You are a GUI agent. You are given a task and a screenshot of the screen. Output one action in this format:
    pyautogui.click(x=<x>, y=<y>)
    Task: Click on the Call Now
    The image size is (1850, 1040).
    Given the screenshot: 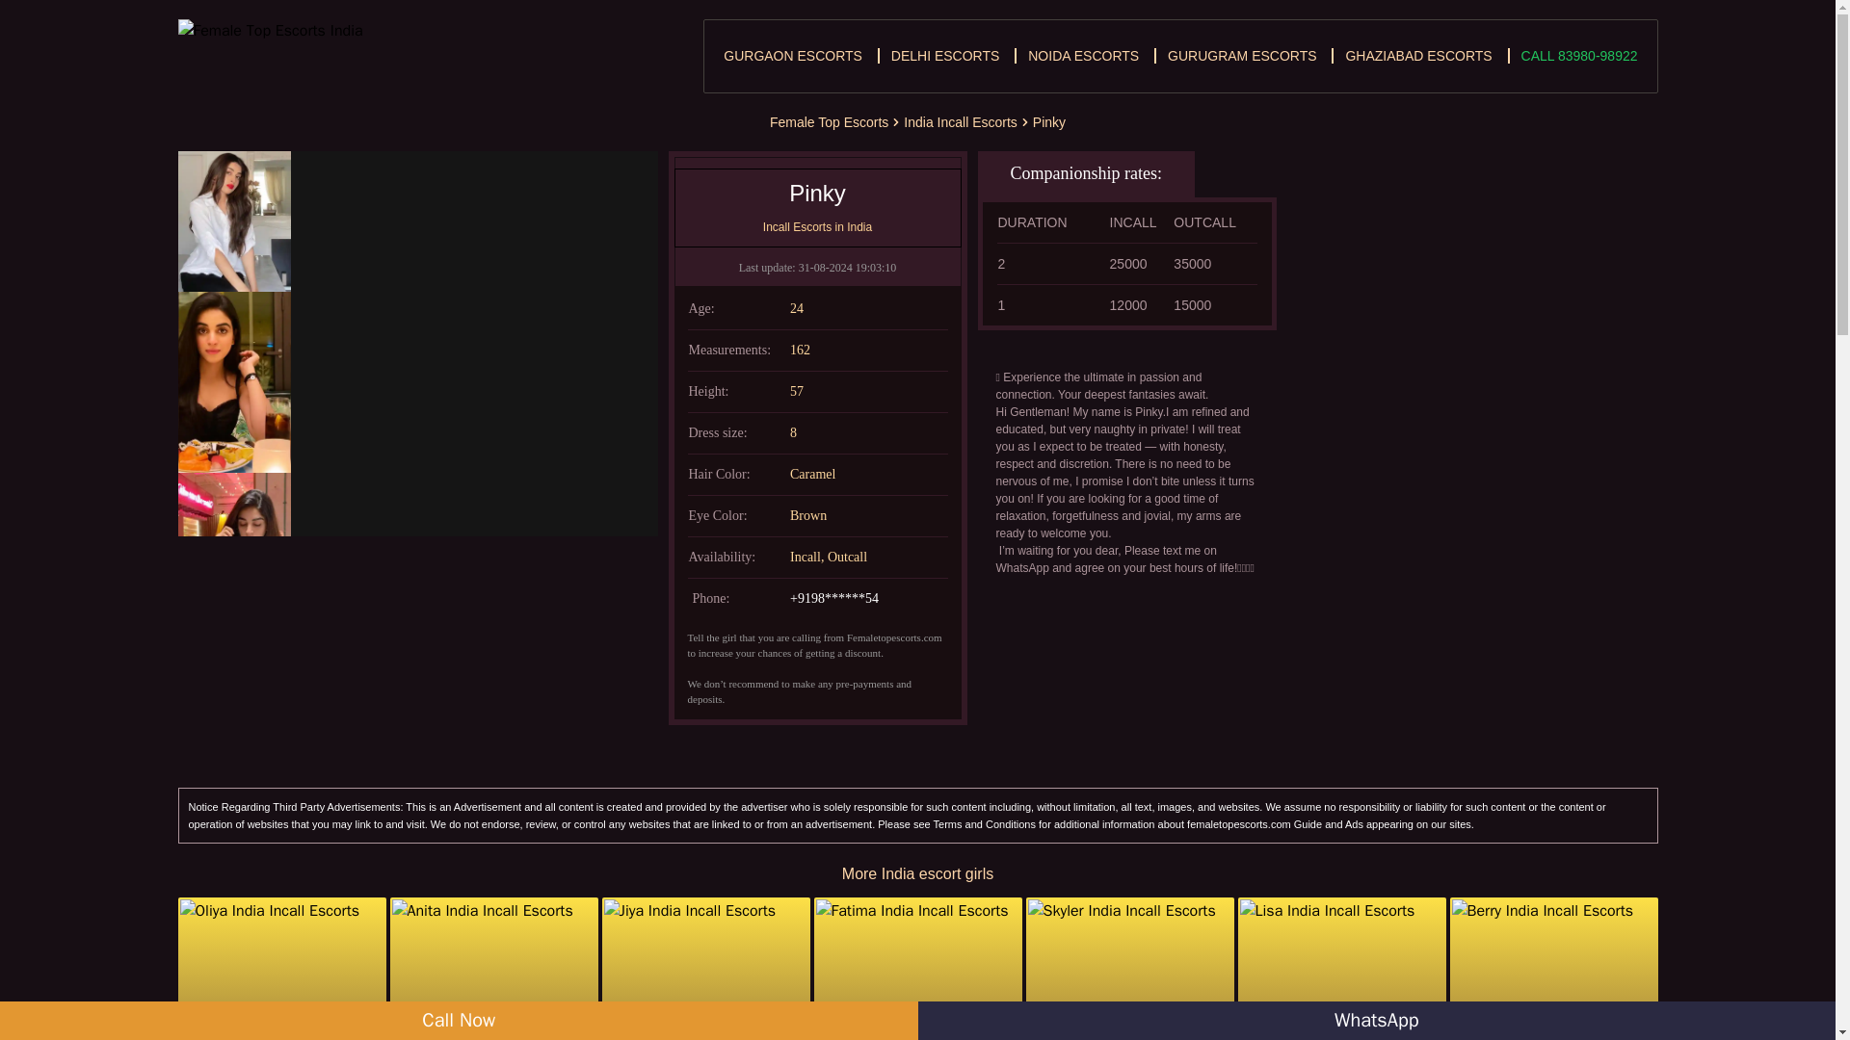 What is the action you would take?
    pyautogui.click(x=459, y=1021)
    